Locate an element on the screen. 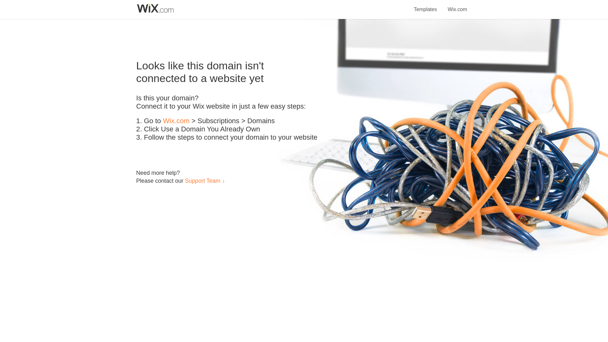 The height and width of the screenshot is (342, 608). Support Team is located at coordinates (202, 180).